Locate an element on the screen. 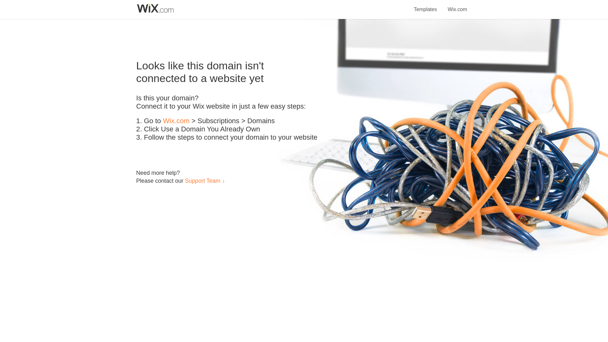 The height and width of the screenshot is (342, 608). Support Team is located at coordinates (202, 180).